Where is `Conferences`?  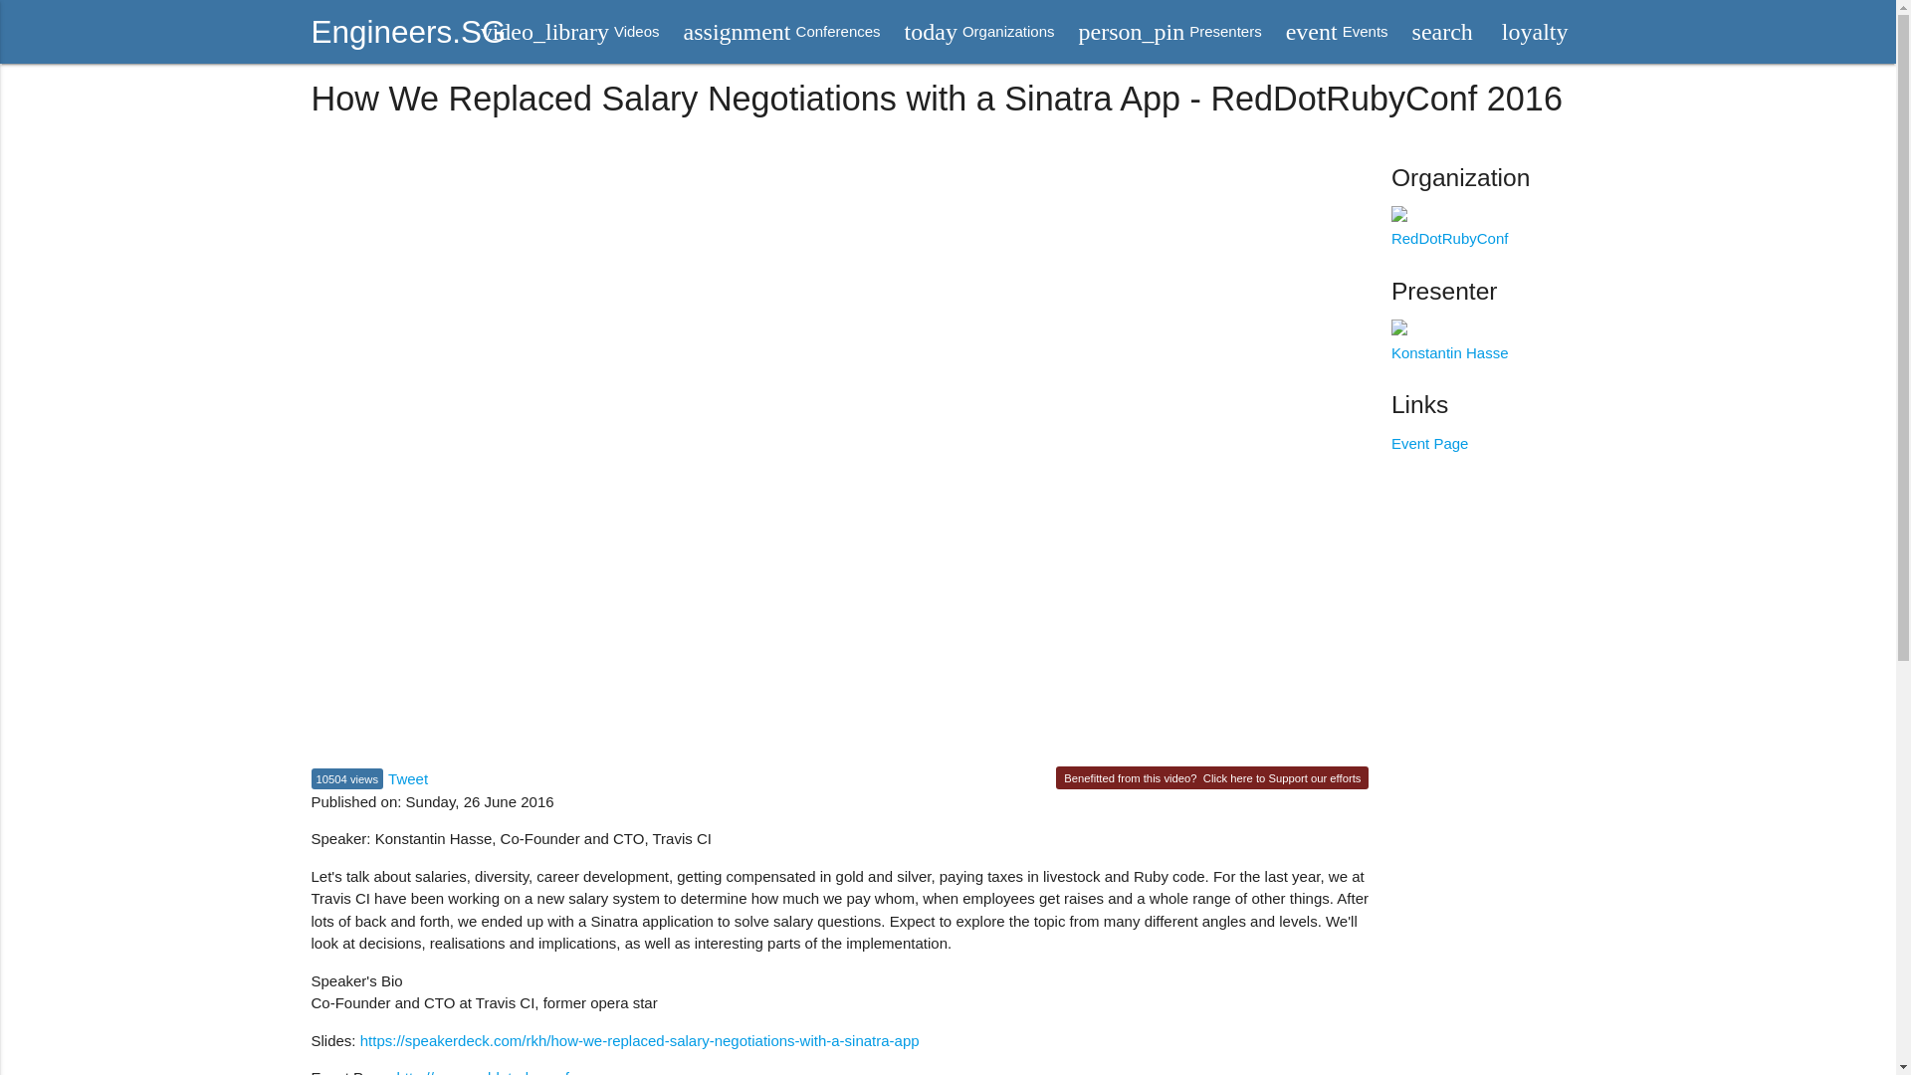
Conferences is located at coordinates (979, 32).